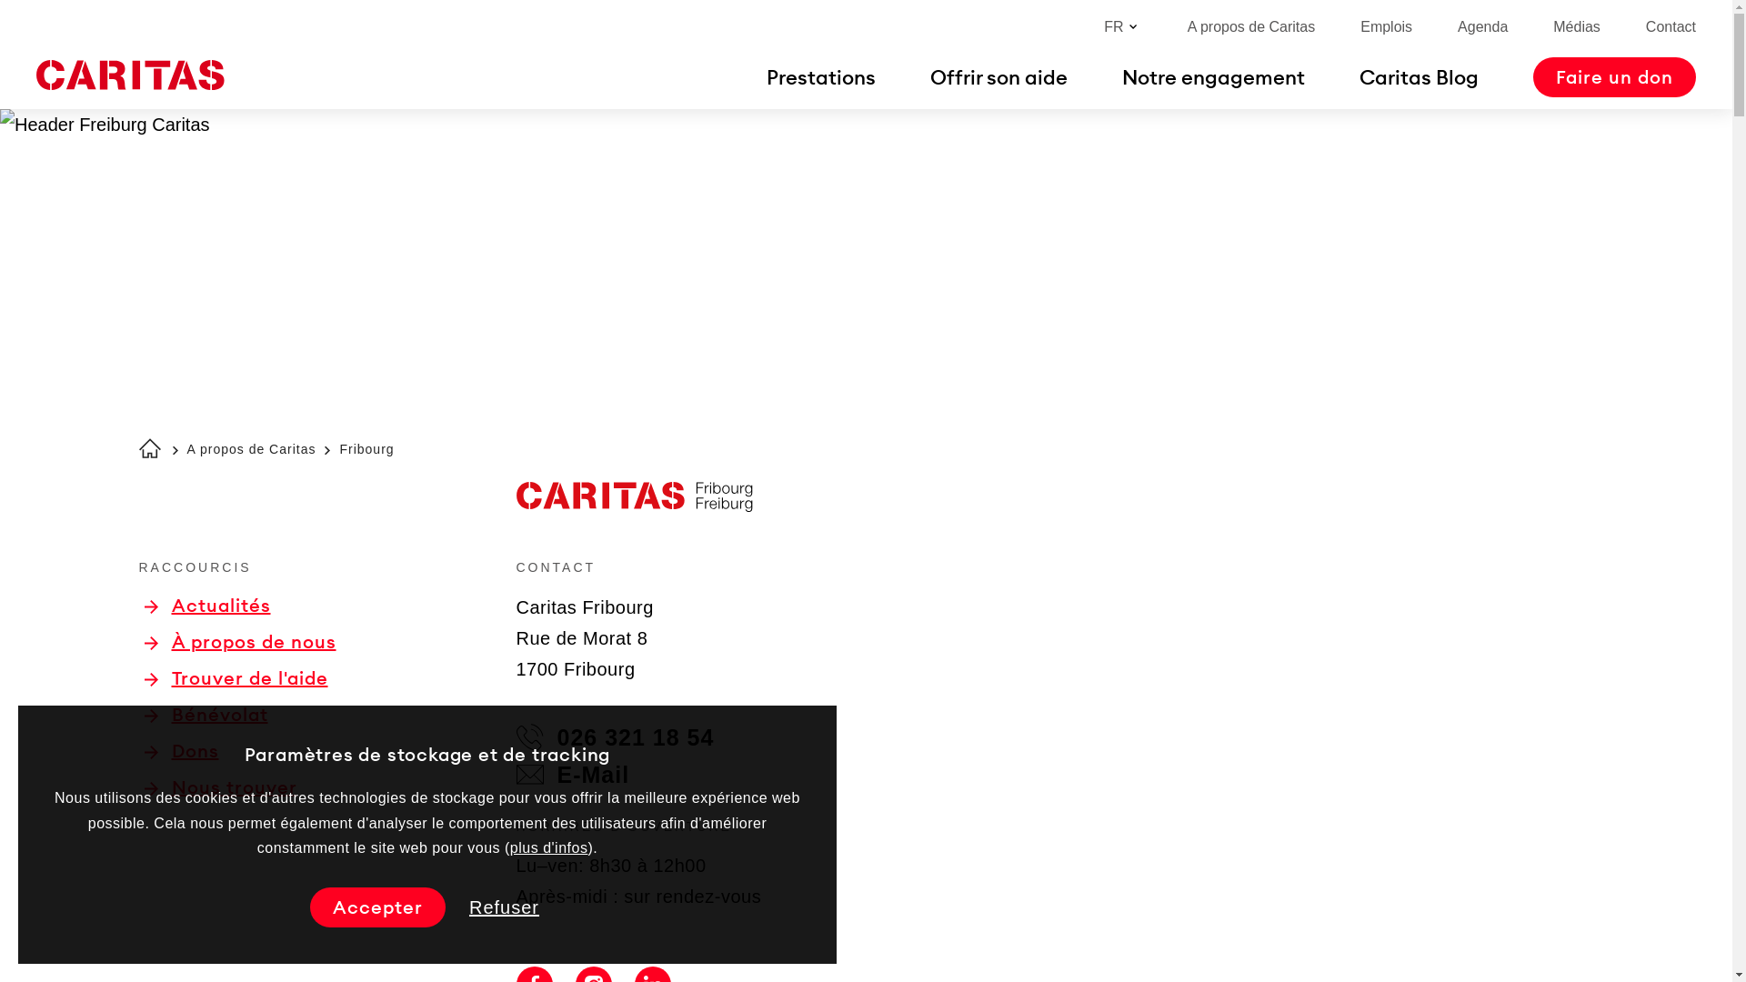 The width and height of the screenshot is (1746, 982). Describe the element at coordinates (998, 77) in the screenshot. I see `Offrir son aide` at that location.